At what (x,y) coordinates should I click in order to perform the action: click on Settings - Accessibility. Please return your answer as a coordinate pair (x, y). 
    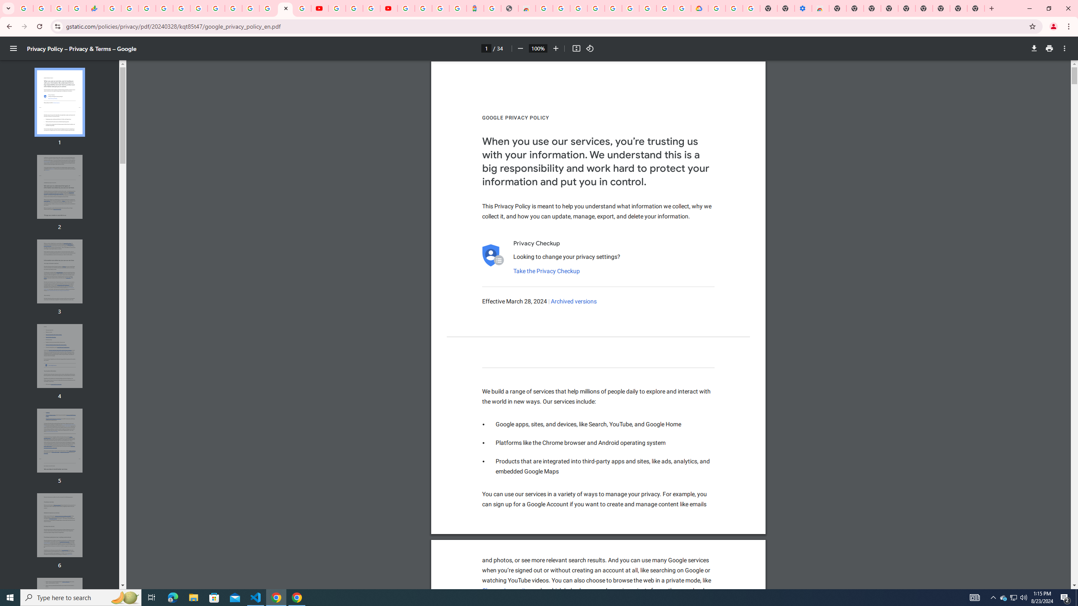
    Looking at the image, I should click on (803, 8).